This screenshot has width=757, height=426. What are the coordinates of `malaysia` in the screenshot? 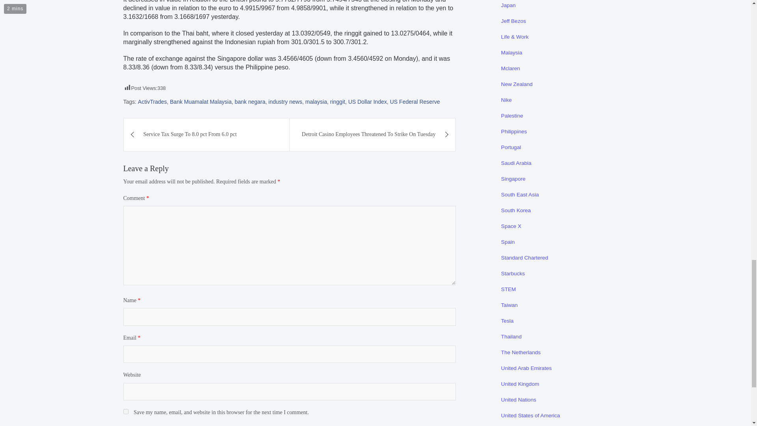 It's located at (316, 102).